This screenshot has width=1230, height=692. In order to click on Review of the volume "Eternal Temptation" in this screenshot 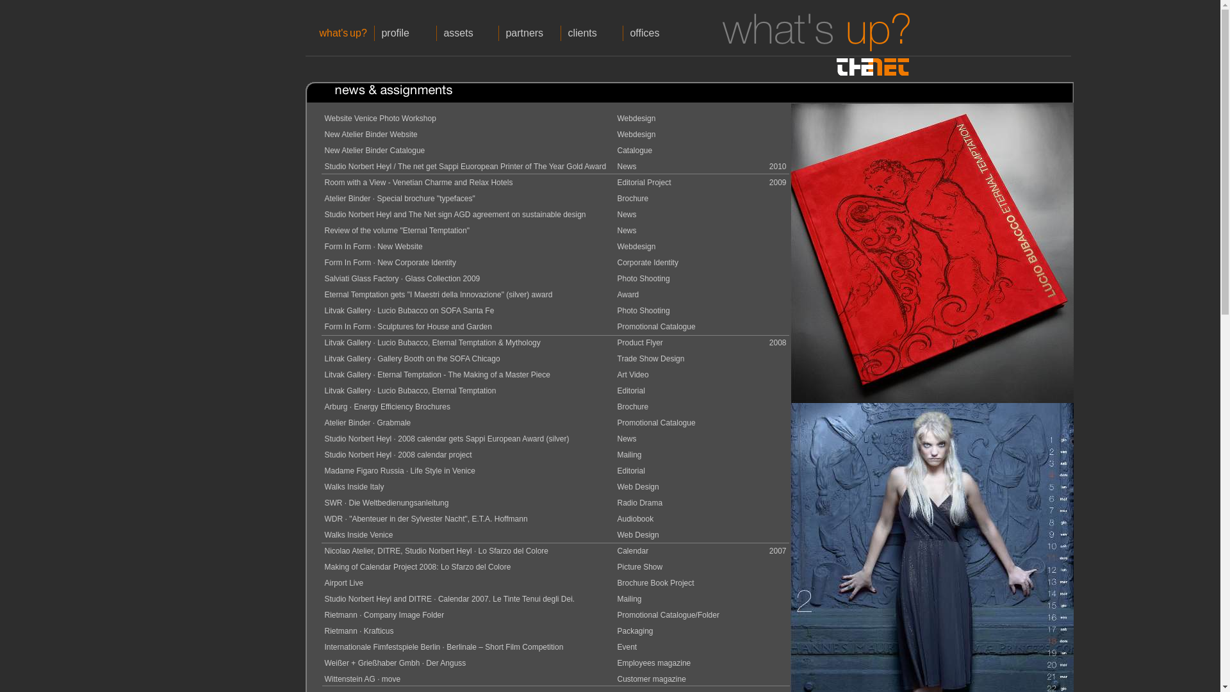, I will do `click(397, 231)`.